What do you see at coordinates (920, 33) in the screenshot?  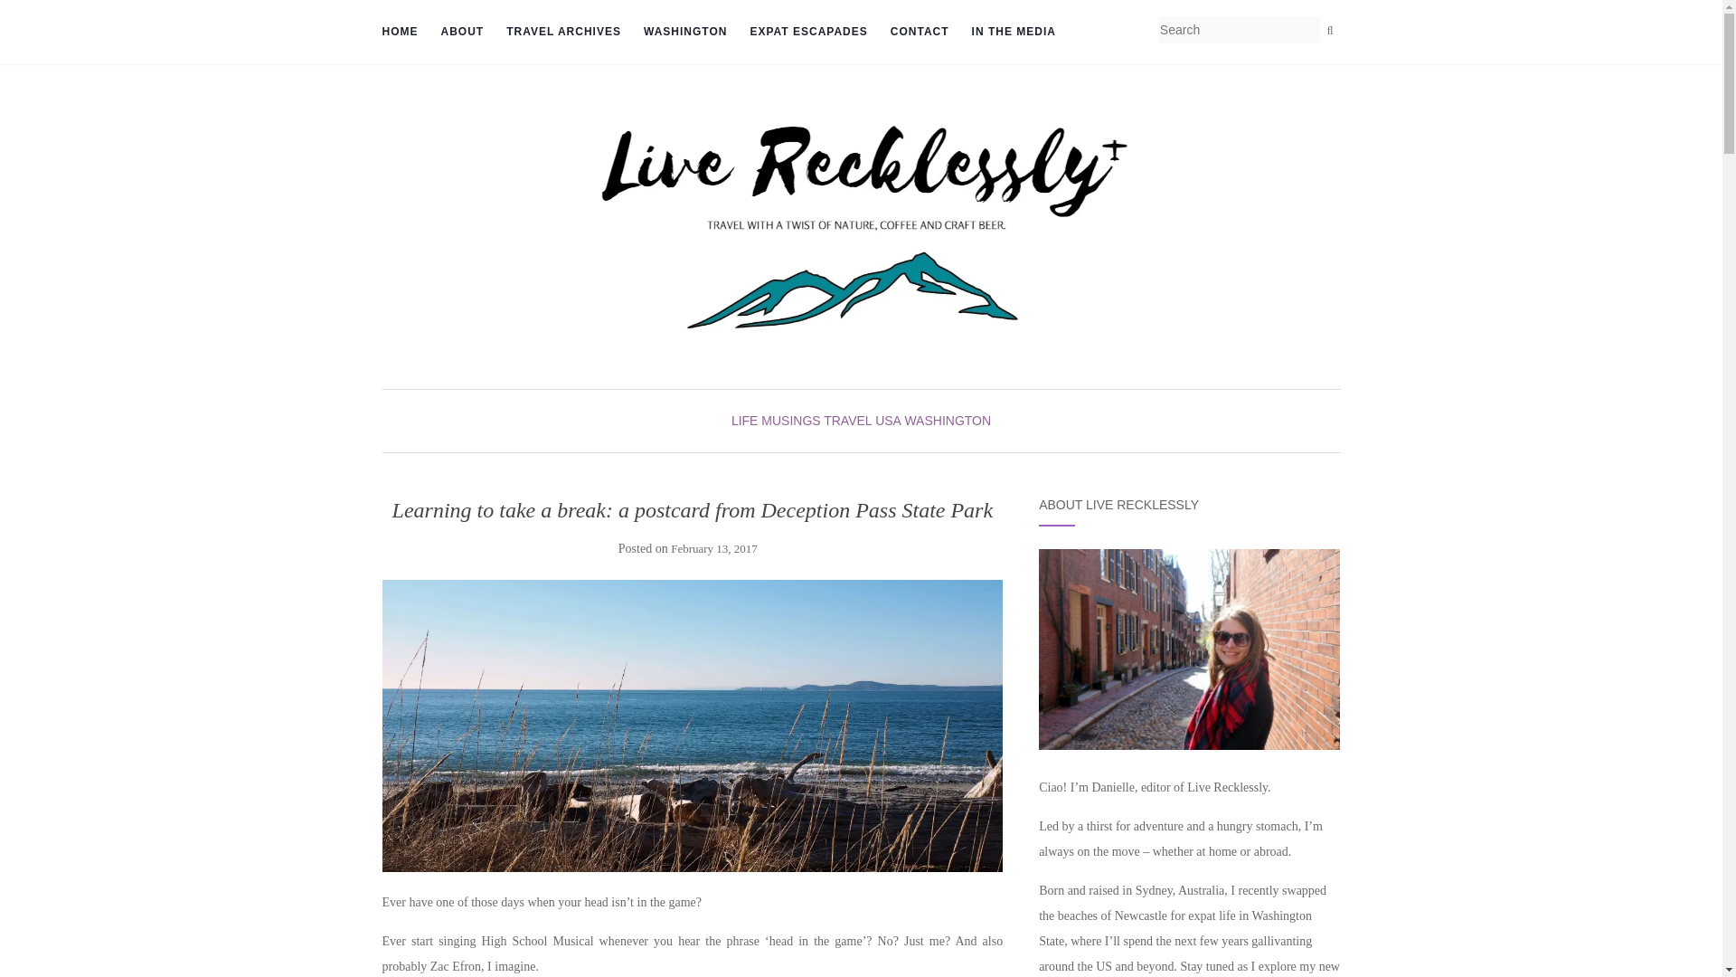 I see `Contact` at bounding box center [920, 33].